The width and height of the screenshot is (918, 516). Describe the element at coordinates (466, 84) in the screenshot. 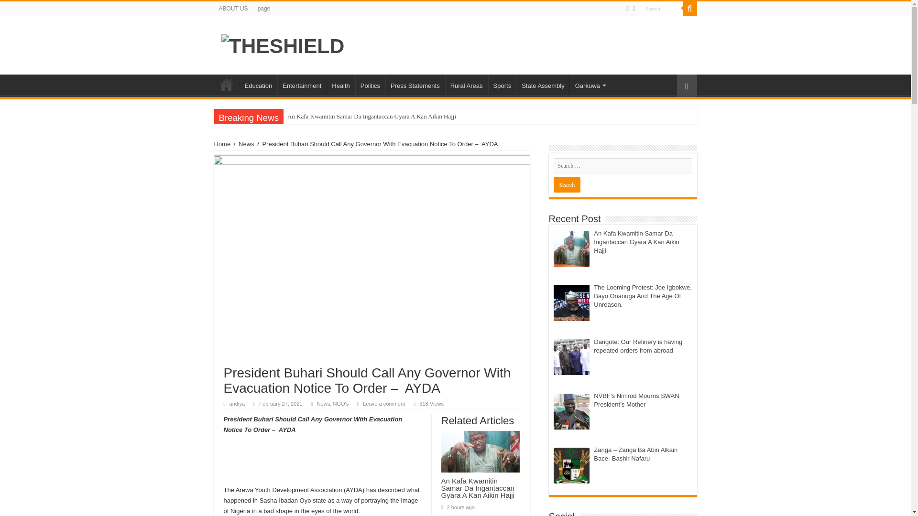

I see `Rural Areas` at that location.